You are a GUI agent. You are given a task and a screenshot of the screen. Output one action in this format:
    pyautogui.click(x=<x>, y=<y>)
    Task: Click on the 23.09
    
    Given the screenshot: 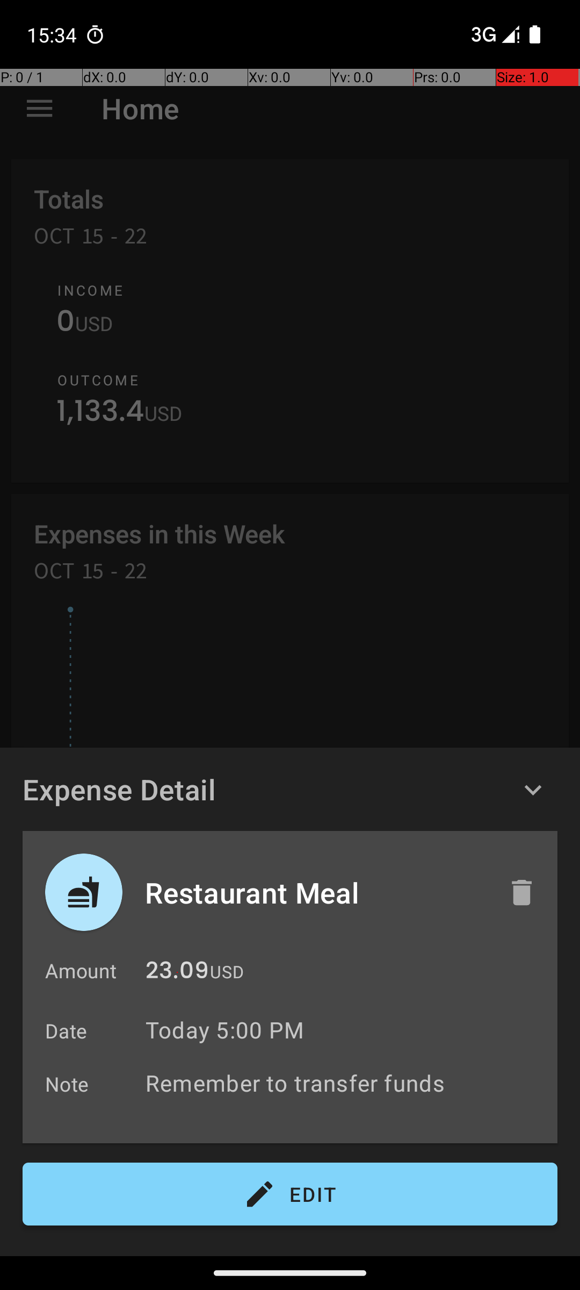 What is the action you would take?
    pyautogui.click(x=177, y=973)
    